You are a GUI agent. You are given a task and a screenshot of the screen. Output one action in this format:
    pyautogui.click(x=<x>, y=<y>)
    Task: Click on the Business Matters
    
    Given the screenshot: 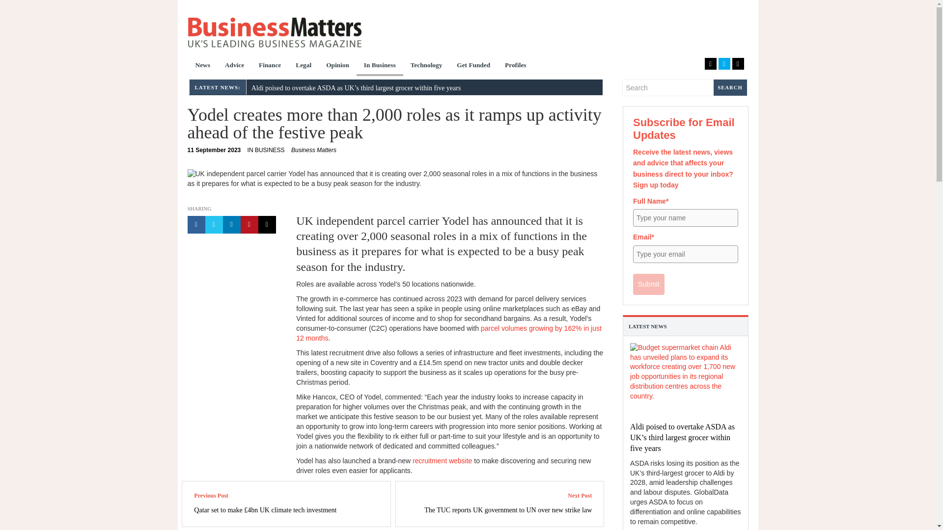 What is the action you would take?
    pyautogui.click(x=274, y=32)
    